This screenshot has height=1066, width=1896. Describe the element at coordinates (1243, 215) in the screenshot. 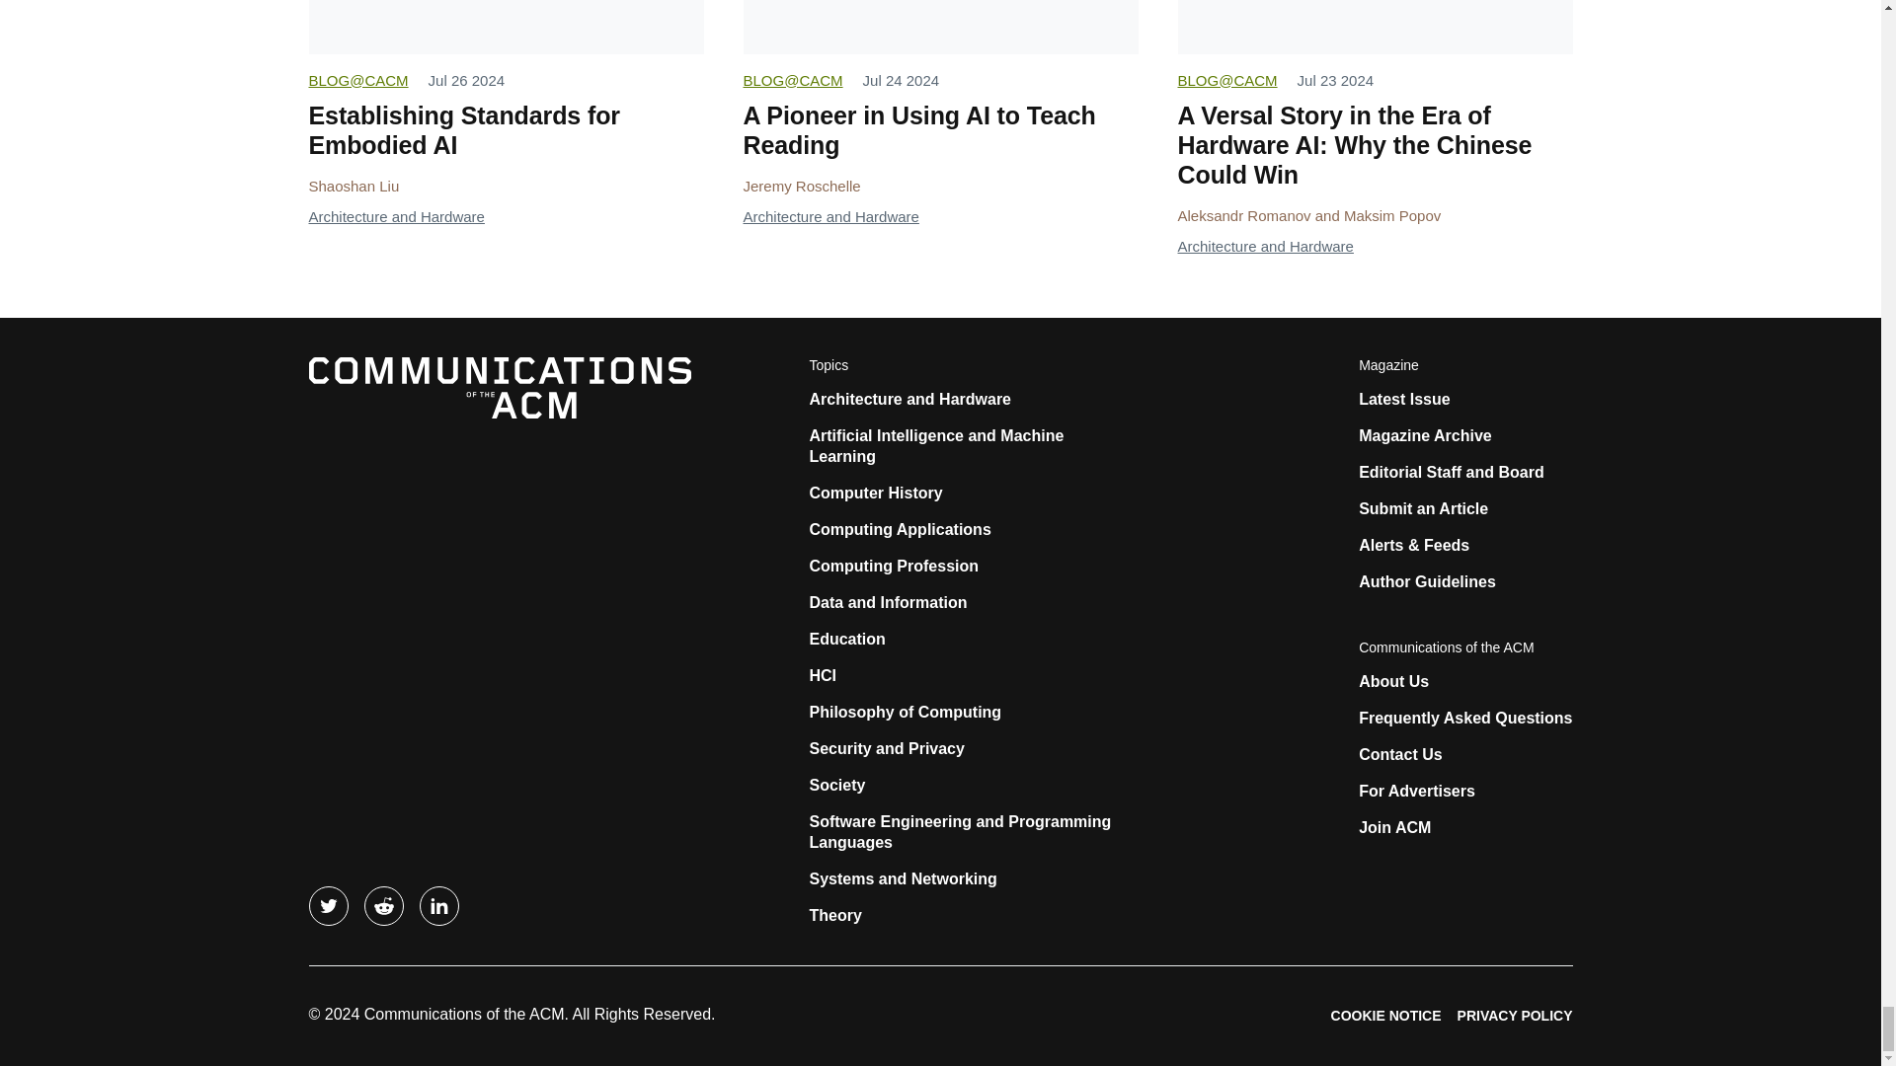

I see `Posts by Aleksandr Romanov` at that location.